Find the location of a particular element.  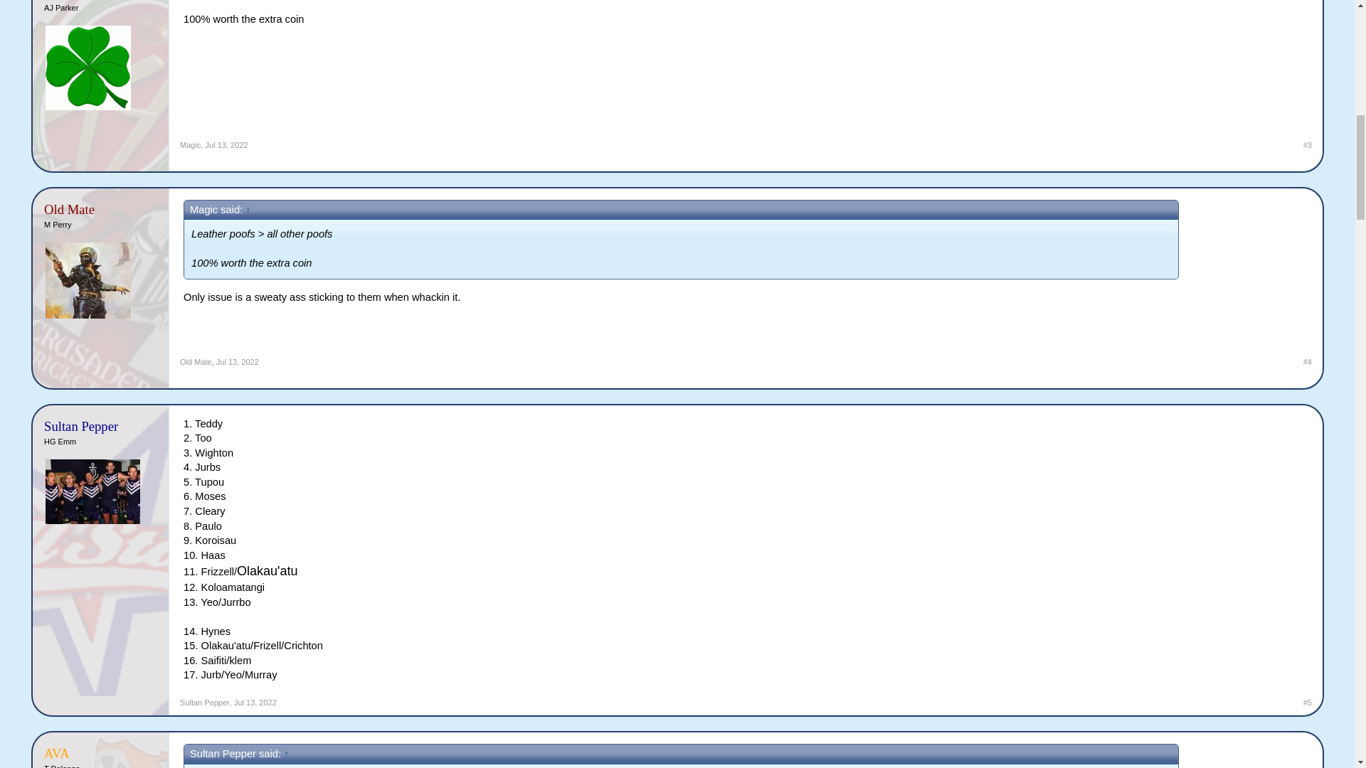

Old Mate is located at coordinates (196, 362).